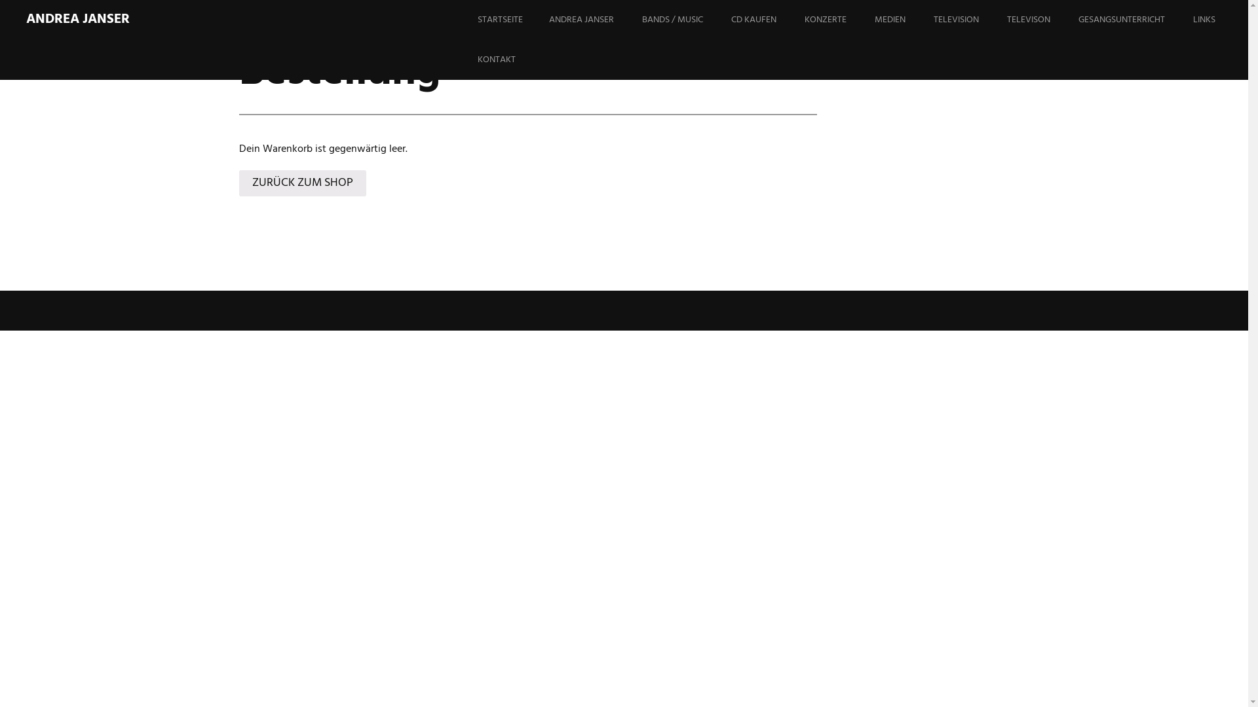 The height and width of the screenshot is (707, 1258). What do you see at coordinates (903, 20) in the screenshot?
I see `MEDIEN` at bounding box center [903, 20].